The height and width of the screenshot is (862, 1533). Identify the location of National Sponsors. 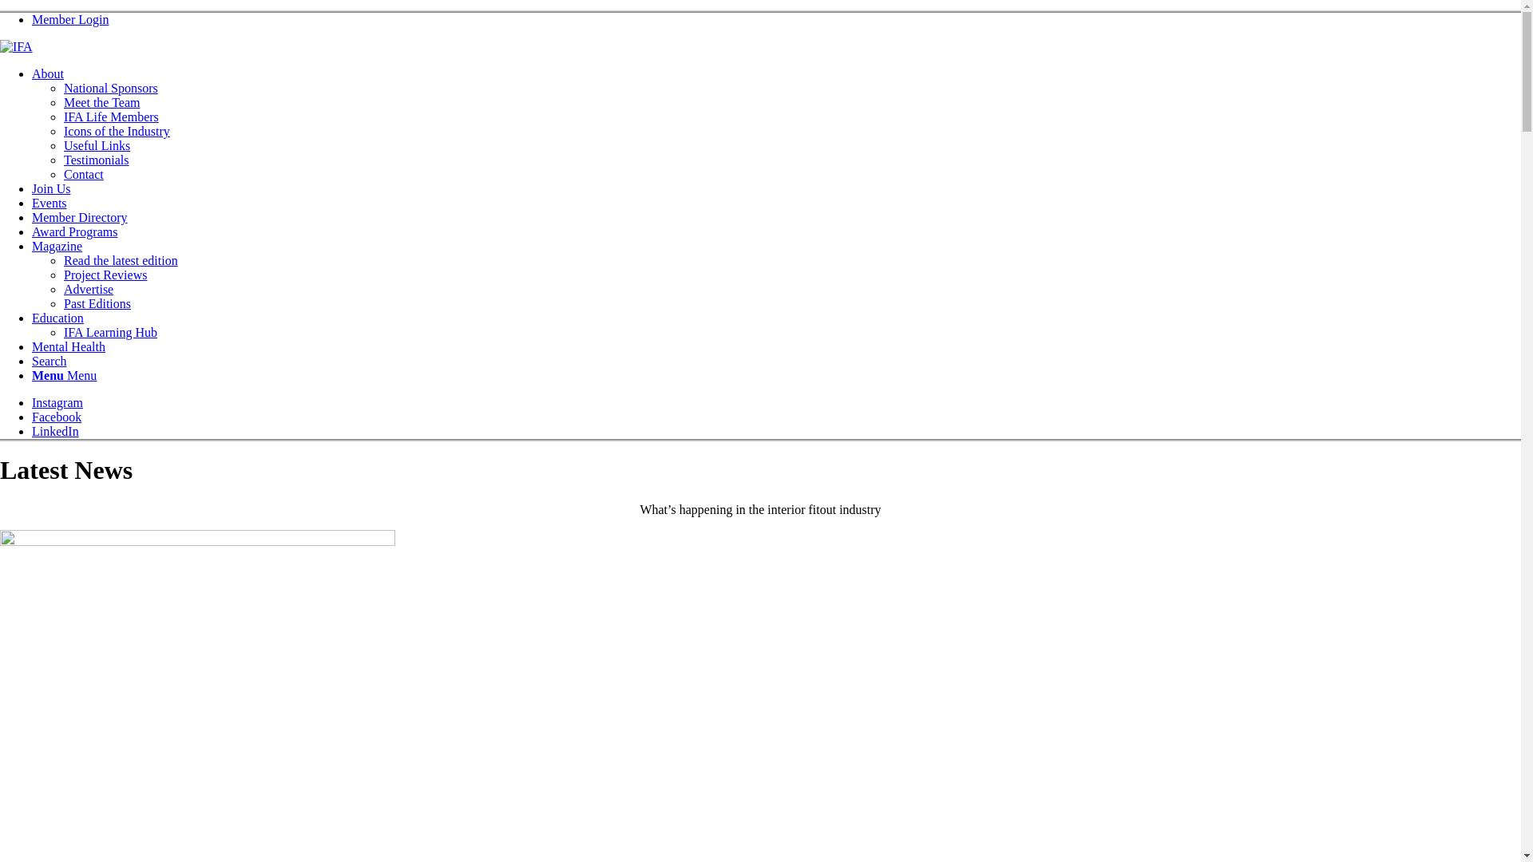
(111, 88).